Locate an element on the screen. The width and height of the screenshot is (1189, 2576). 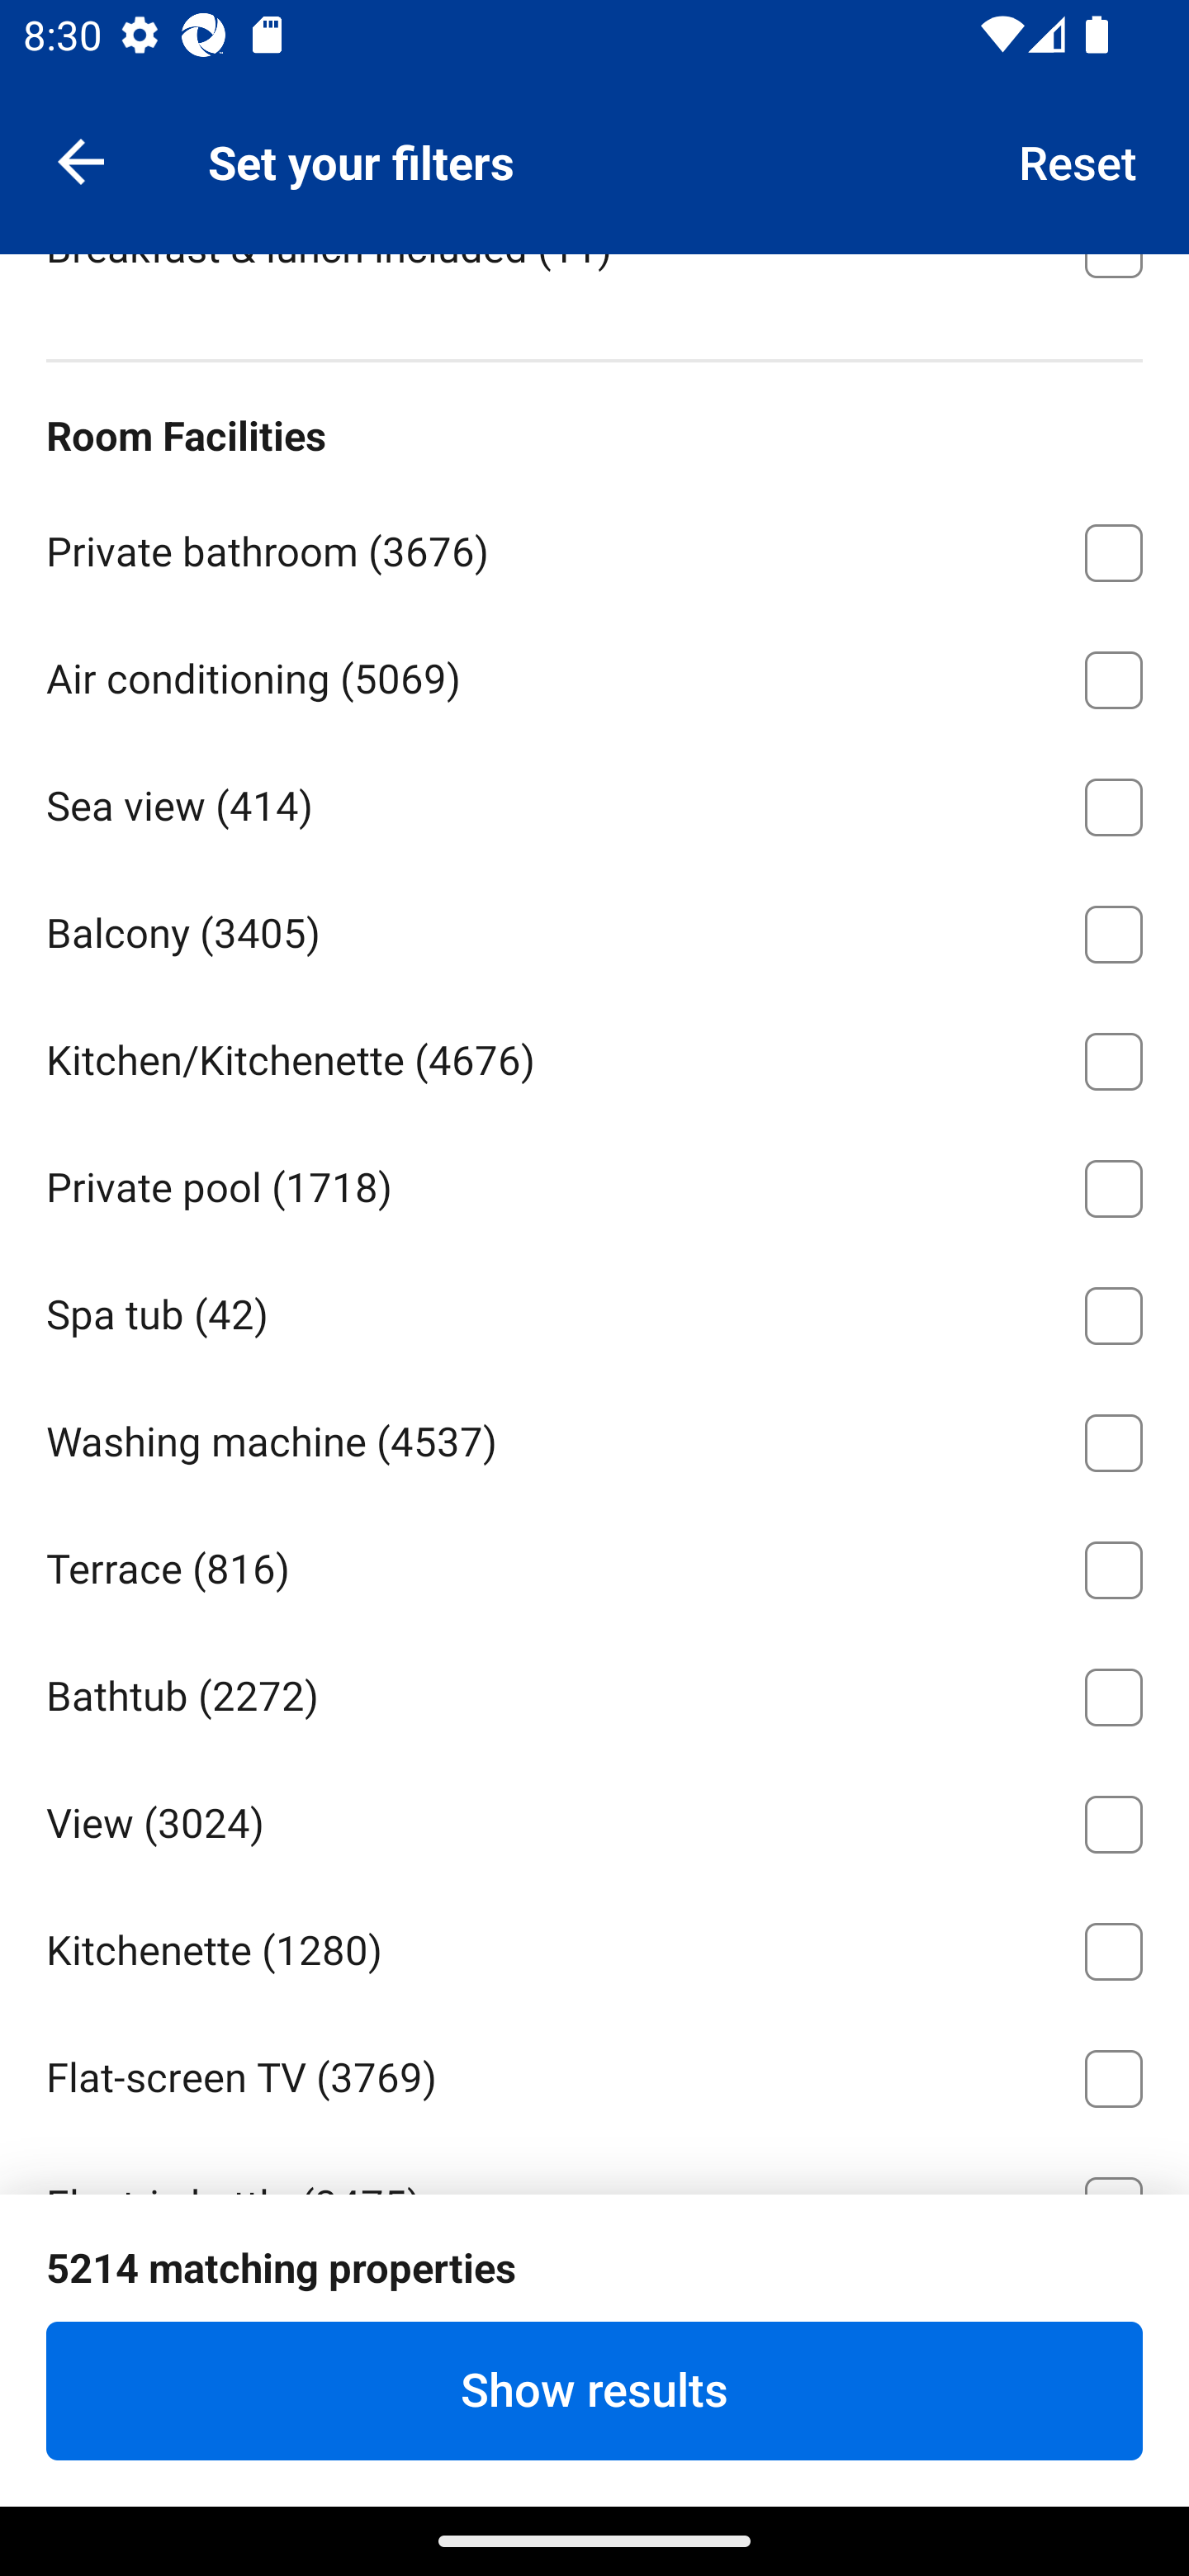
Show results is located at coordinates (594, 2390).